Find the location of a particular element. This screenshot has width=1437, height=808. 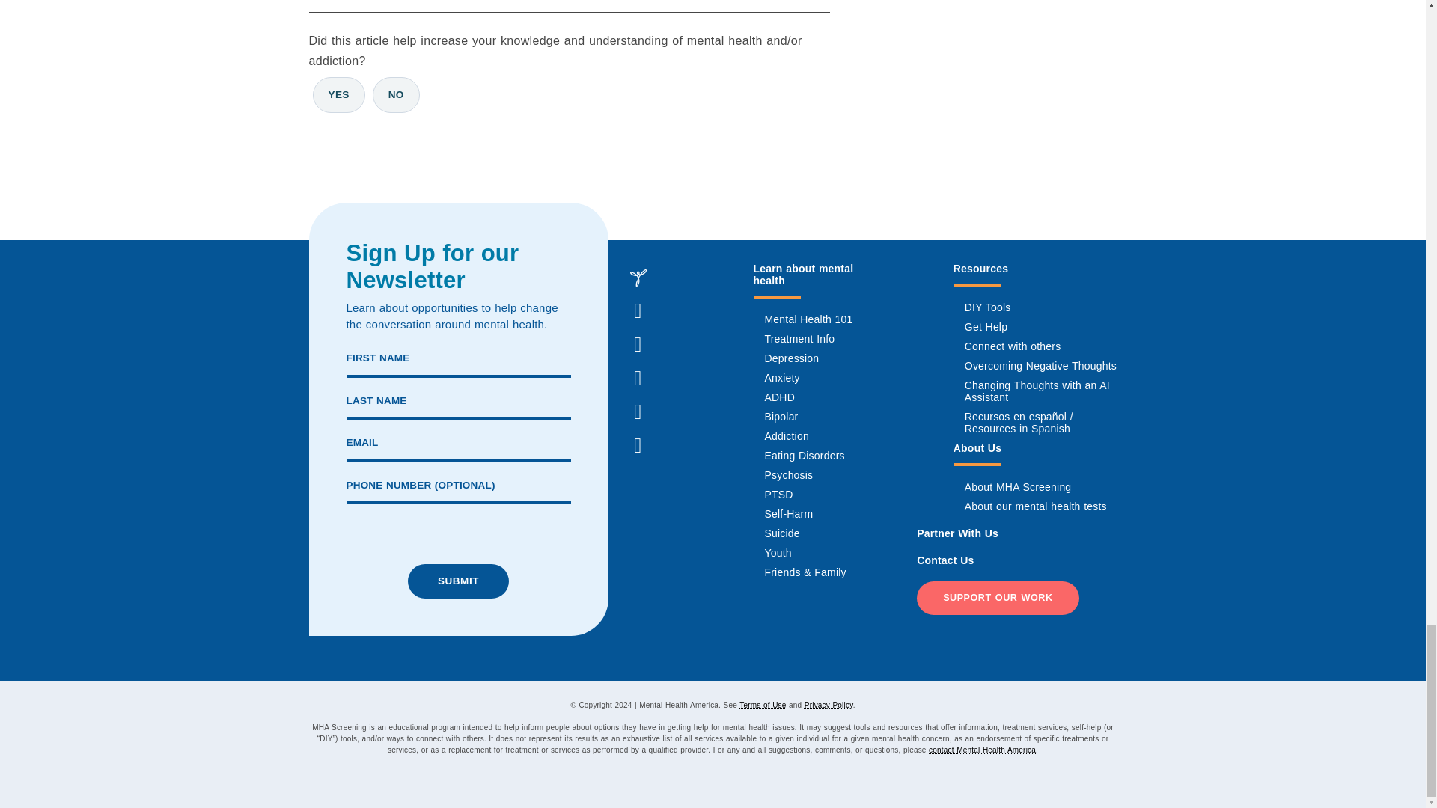

Link to Inspire is located at coordinates (637, 277).